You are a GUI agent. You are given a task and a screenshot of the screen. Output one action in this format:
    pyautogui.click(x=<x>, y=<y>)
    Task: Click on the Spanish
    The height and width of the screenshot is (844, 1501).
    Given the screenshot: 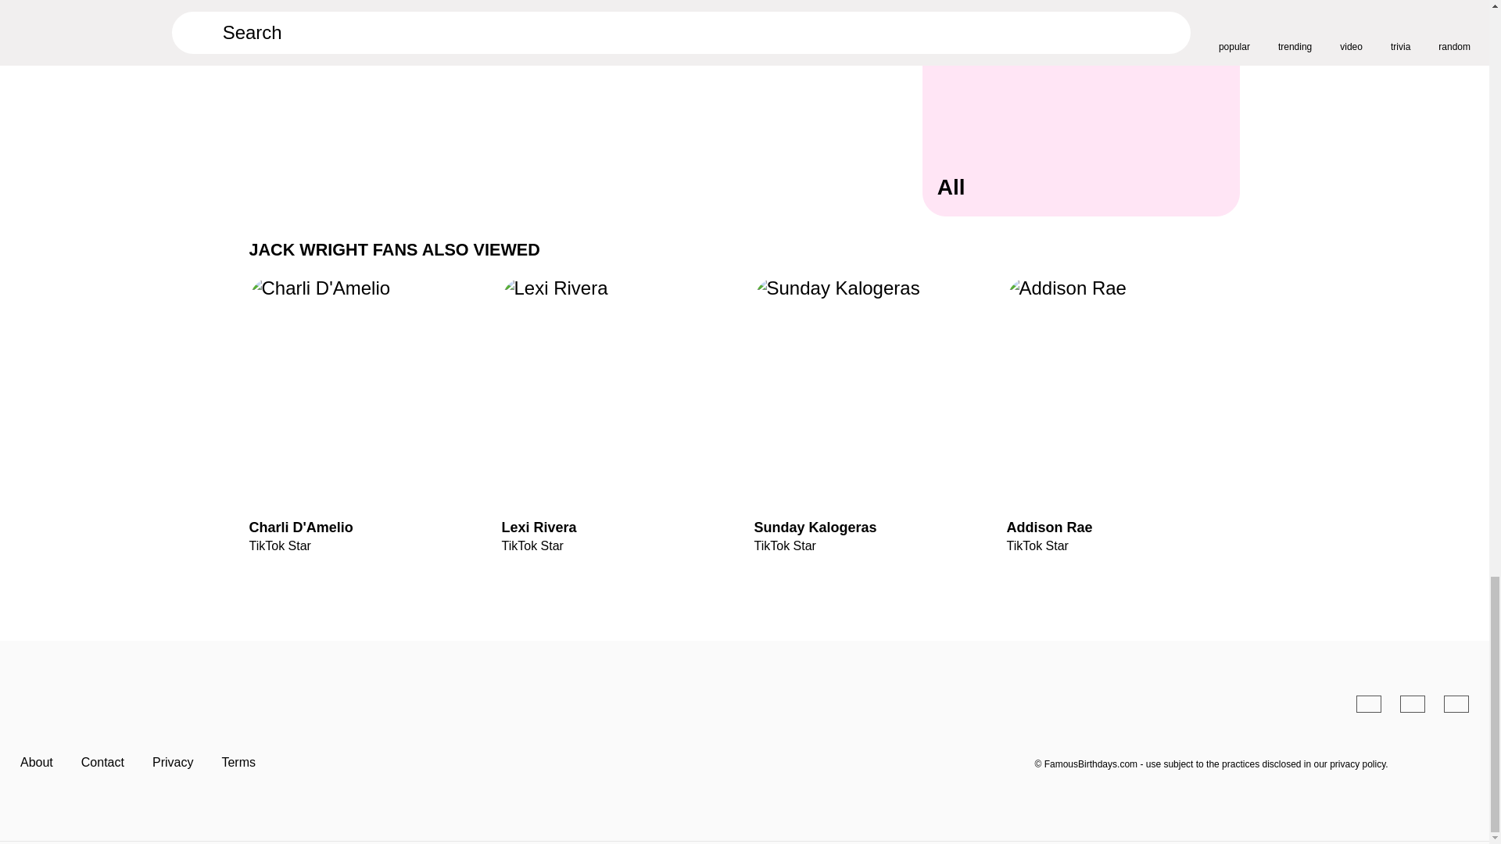 What is the action you would take?
    pyautogui.click(x=1368, y=703)
    